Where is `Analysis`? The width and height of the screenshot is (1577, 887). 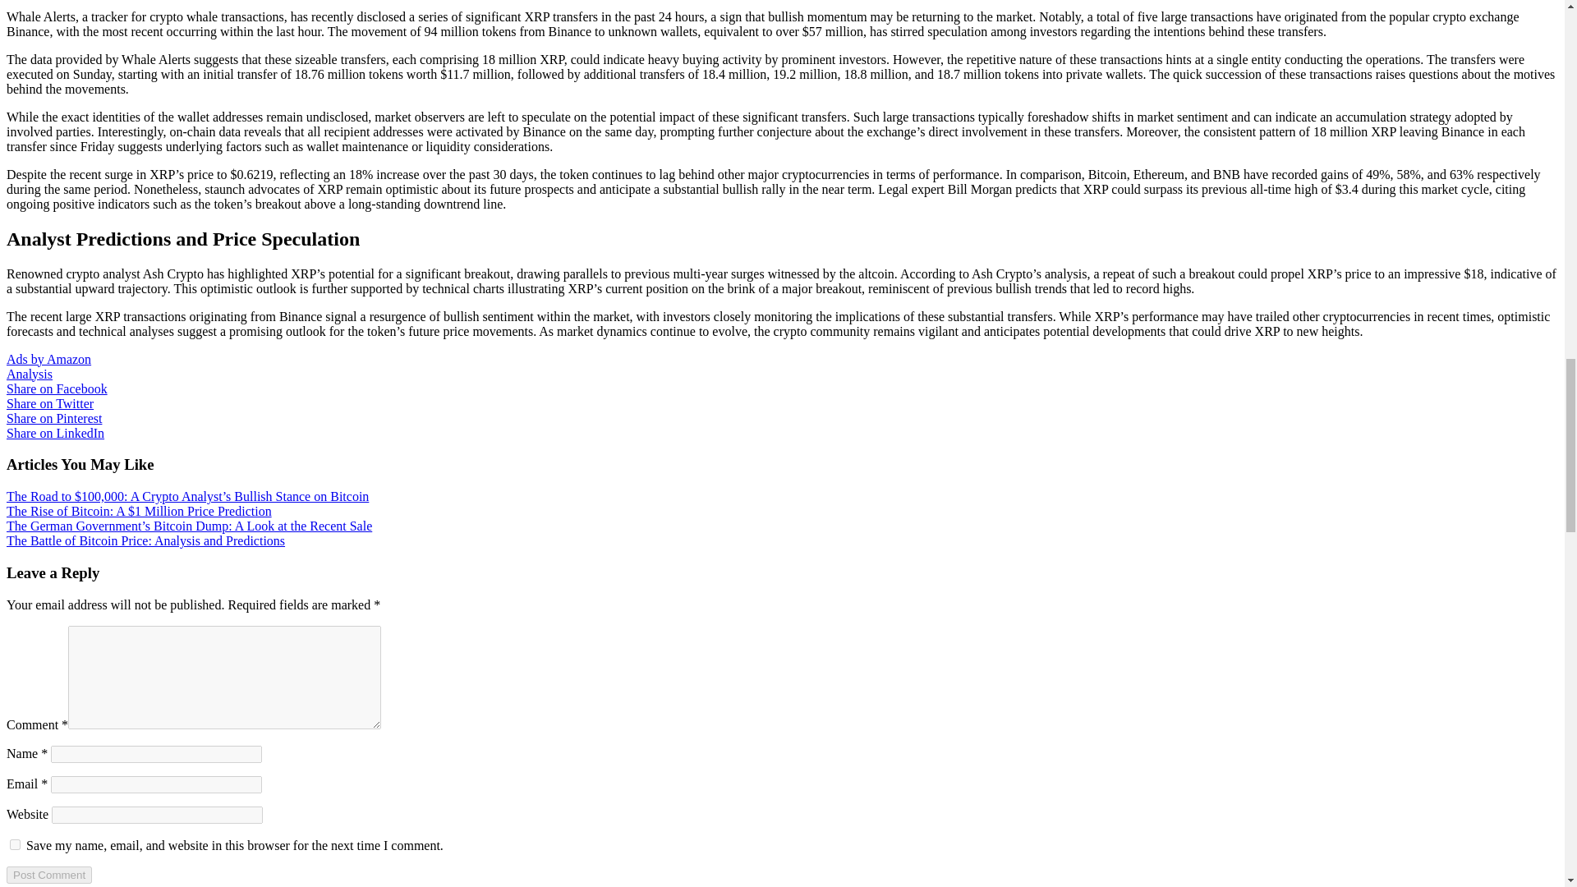
Analysis is located at coordinates (29, 375).